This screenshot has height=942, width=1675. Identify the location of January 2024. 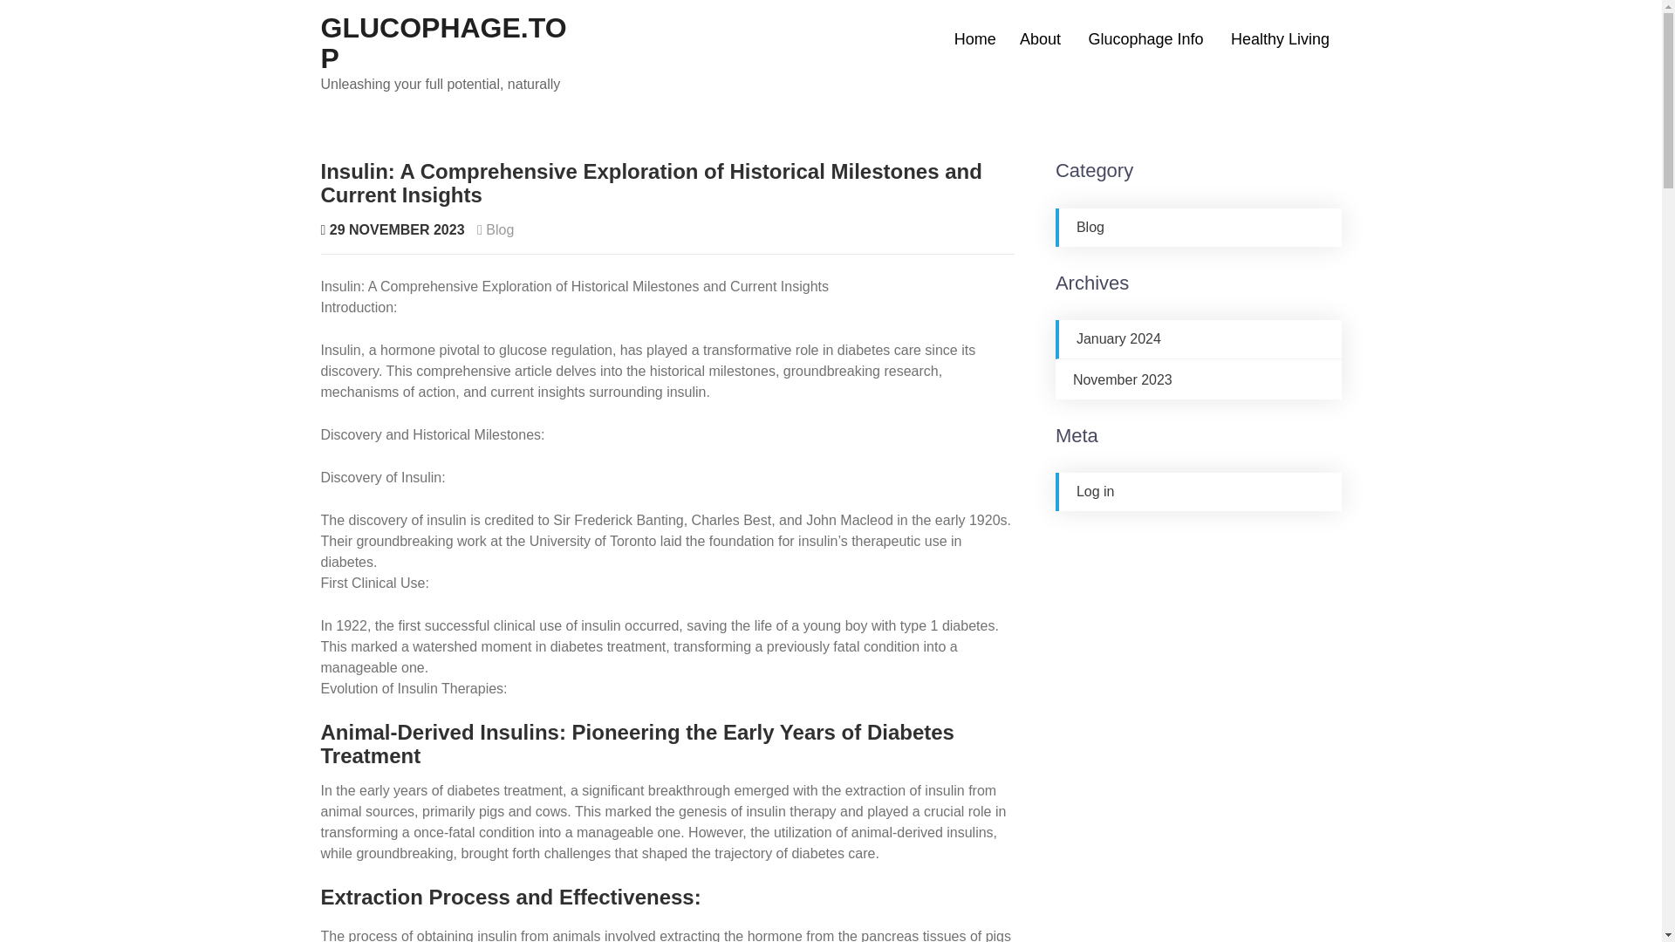
(1118, 338).